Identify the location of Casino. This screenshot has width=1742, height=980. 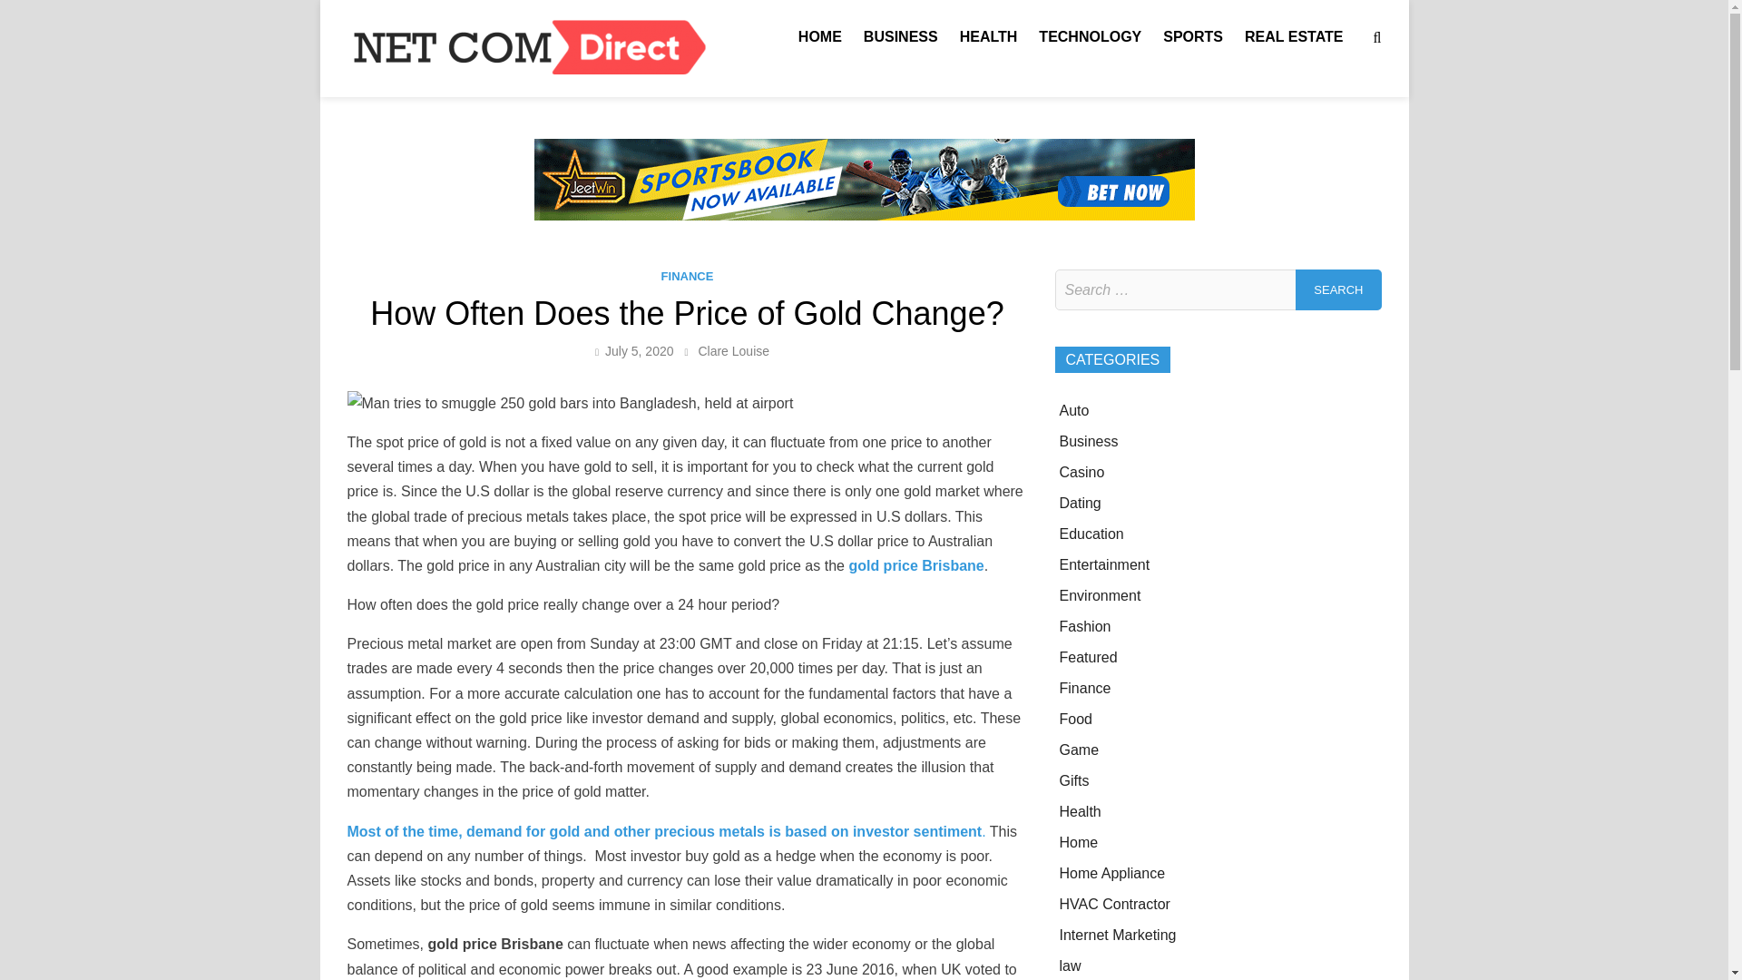
(1081, 472).